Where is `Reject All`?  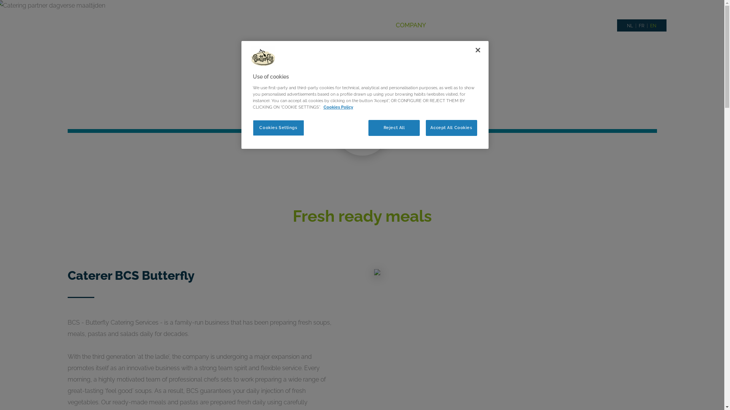
Reject All is located at coordinates (394, 128).